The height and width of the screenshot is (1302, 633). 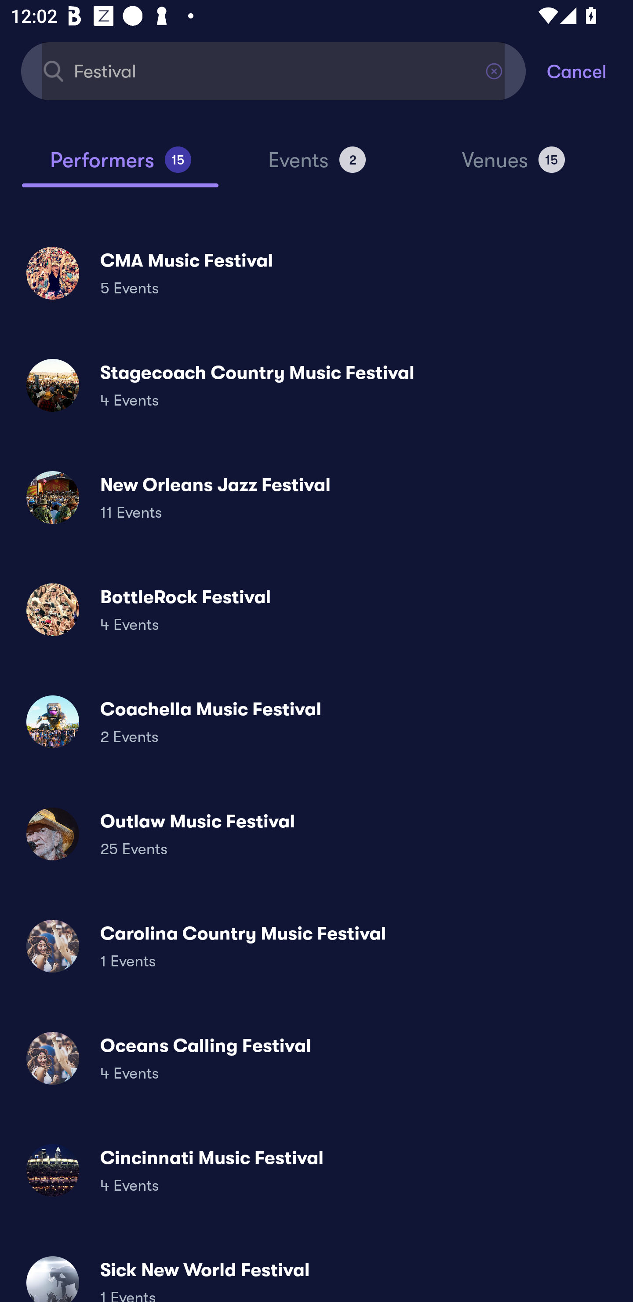 What do you see at coordinates (316, 1057) in the screenshot?
I see `Oceans Calling Festival 4 Events` at bounding box center [316, 1057].